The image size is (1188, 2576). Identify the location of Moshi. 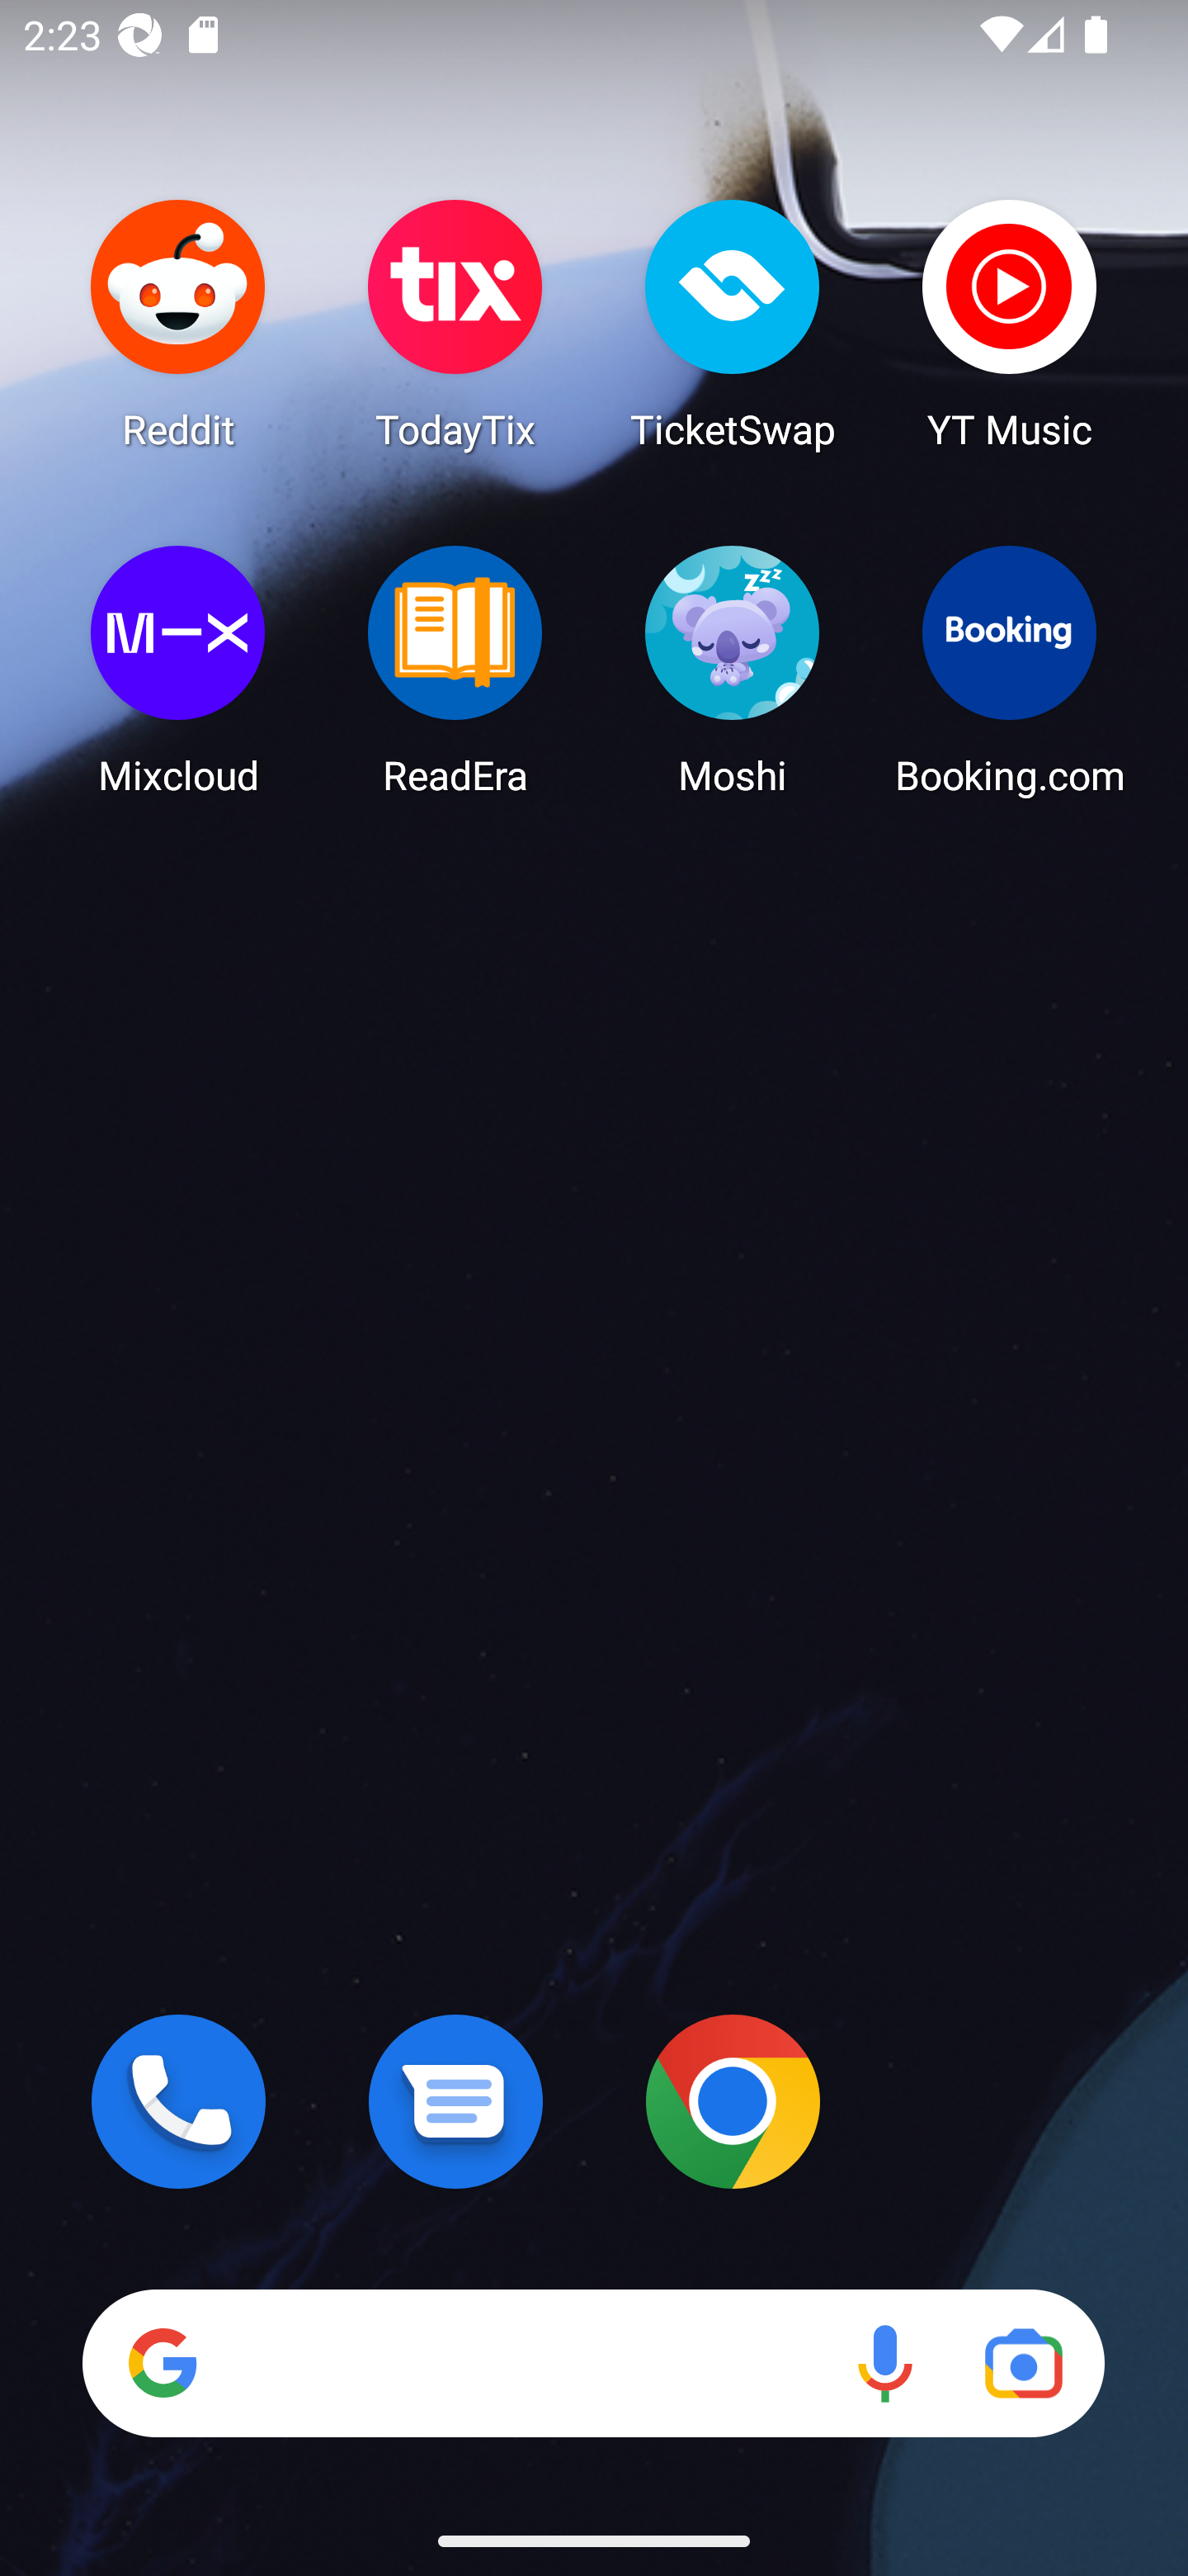
(733, 670).